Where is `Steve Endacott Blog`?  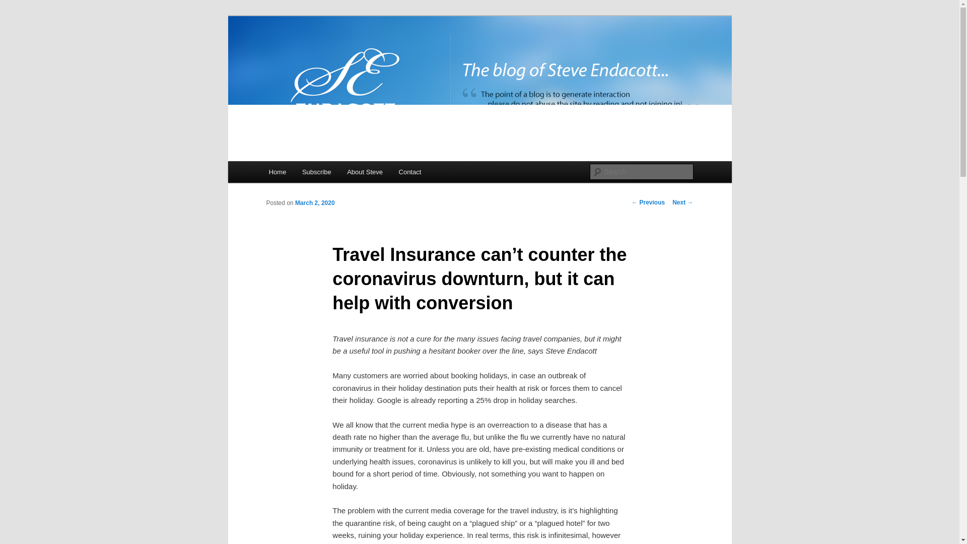
Steve Endacott Blog is located at coordinates (339, 52).